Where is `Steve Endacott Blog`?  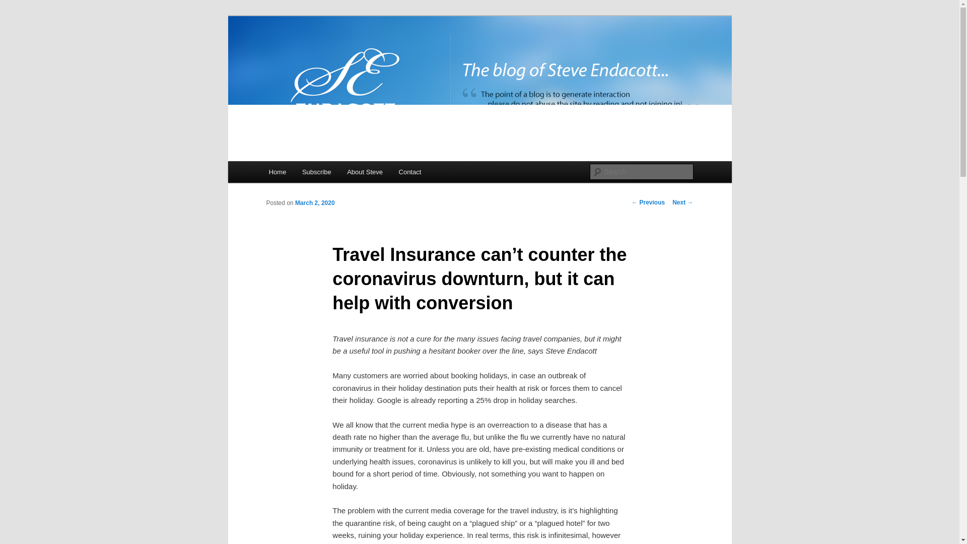
Steve Endacott Blog is located at coordinates (339, 52).